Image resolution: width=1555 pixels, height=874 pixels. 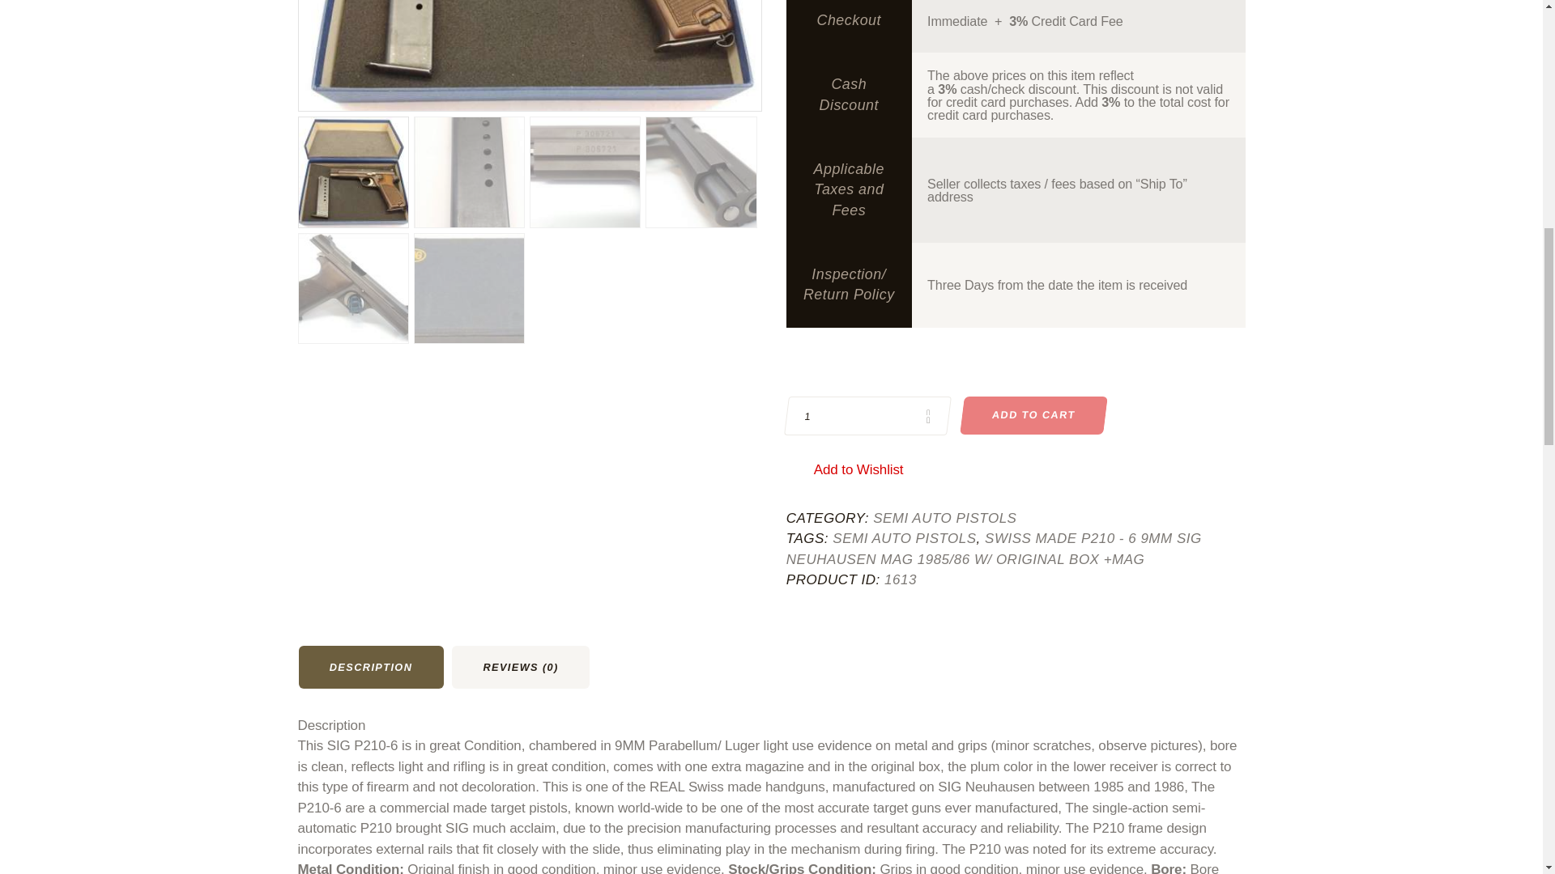 I want to click on DESCRIPTION, so click(x=371, y=668).